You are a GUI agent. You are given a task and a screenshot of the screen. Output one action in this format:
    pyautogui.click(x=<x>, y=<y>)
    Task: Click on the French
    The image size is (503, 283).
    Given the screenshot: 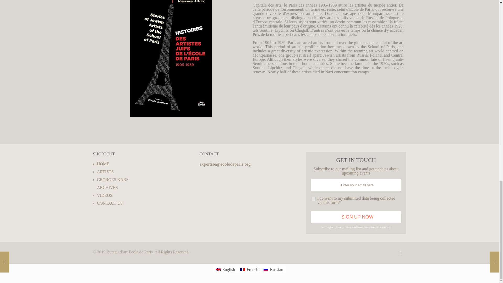 What is the action you would take?
    pyautogui.click(x=249, y=269)
    